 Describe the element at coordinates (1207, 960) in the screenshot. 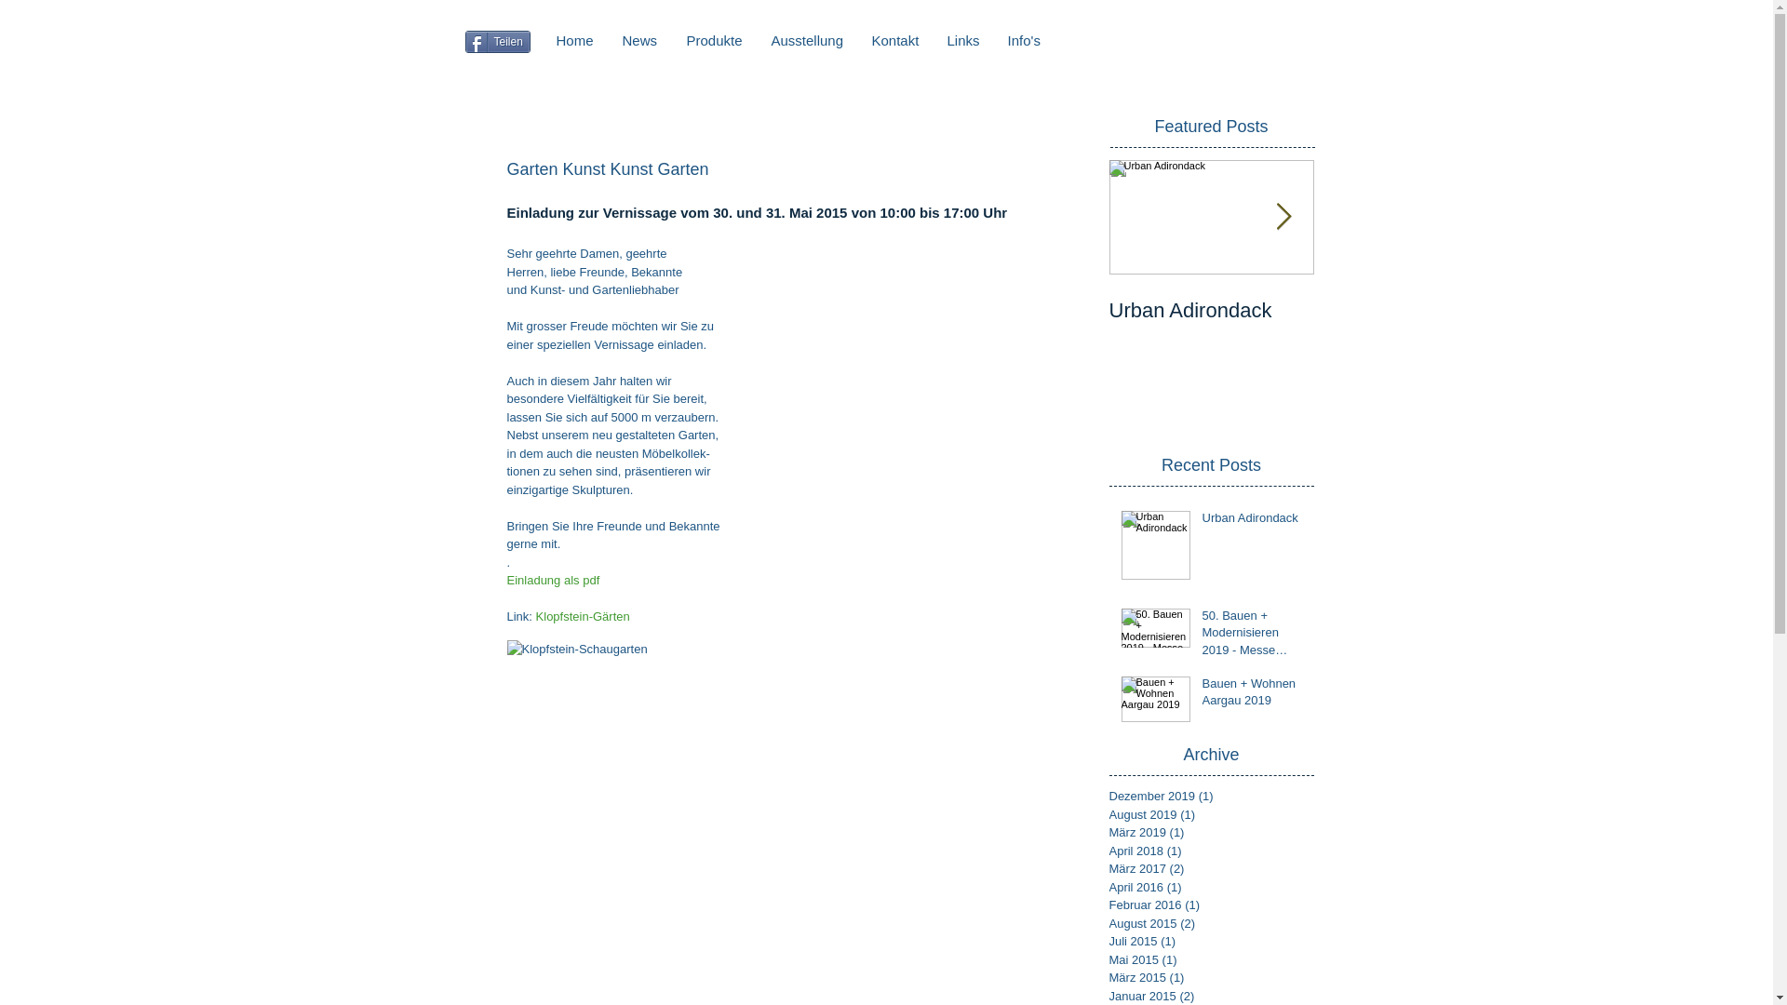

I see `Mai 2015 (1)` at that location.